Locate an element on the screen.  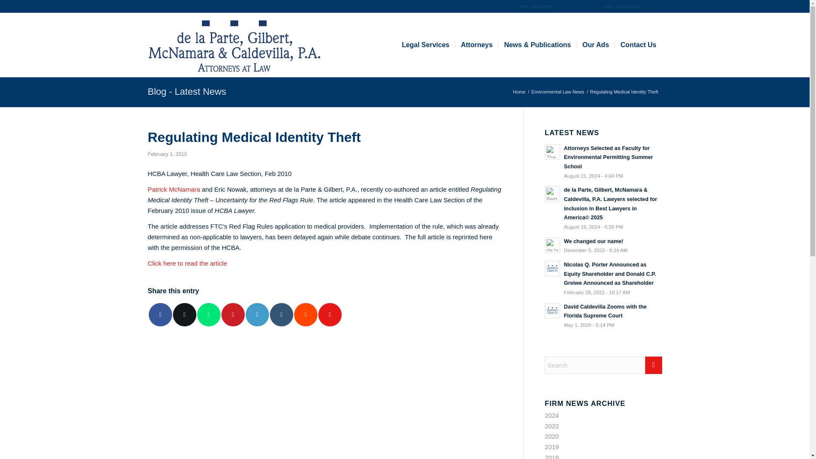
2024 is located at coordinates (552, 415).